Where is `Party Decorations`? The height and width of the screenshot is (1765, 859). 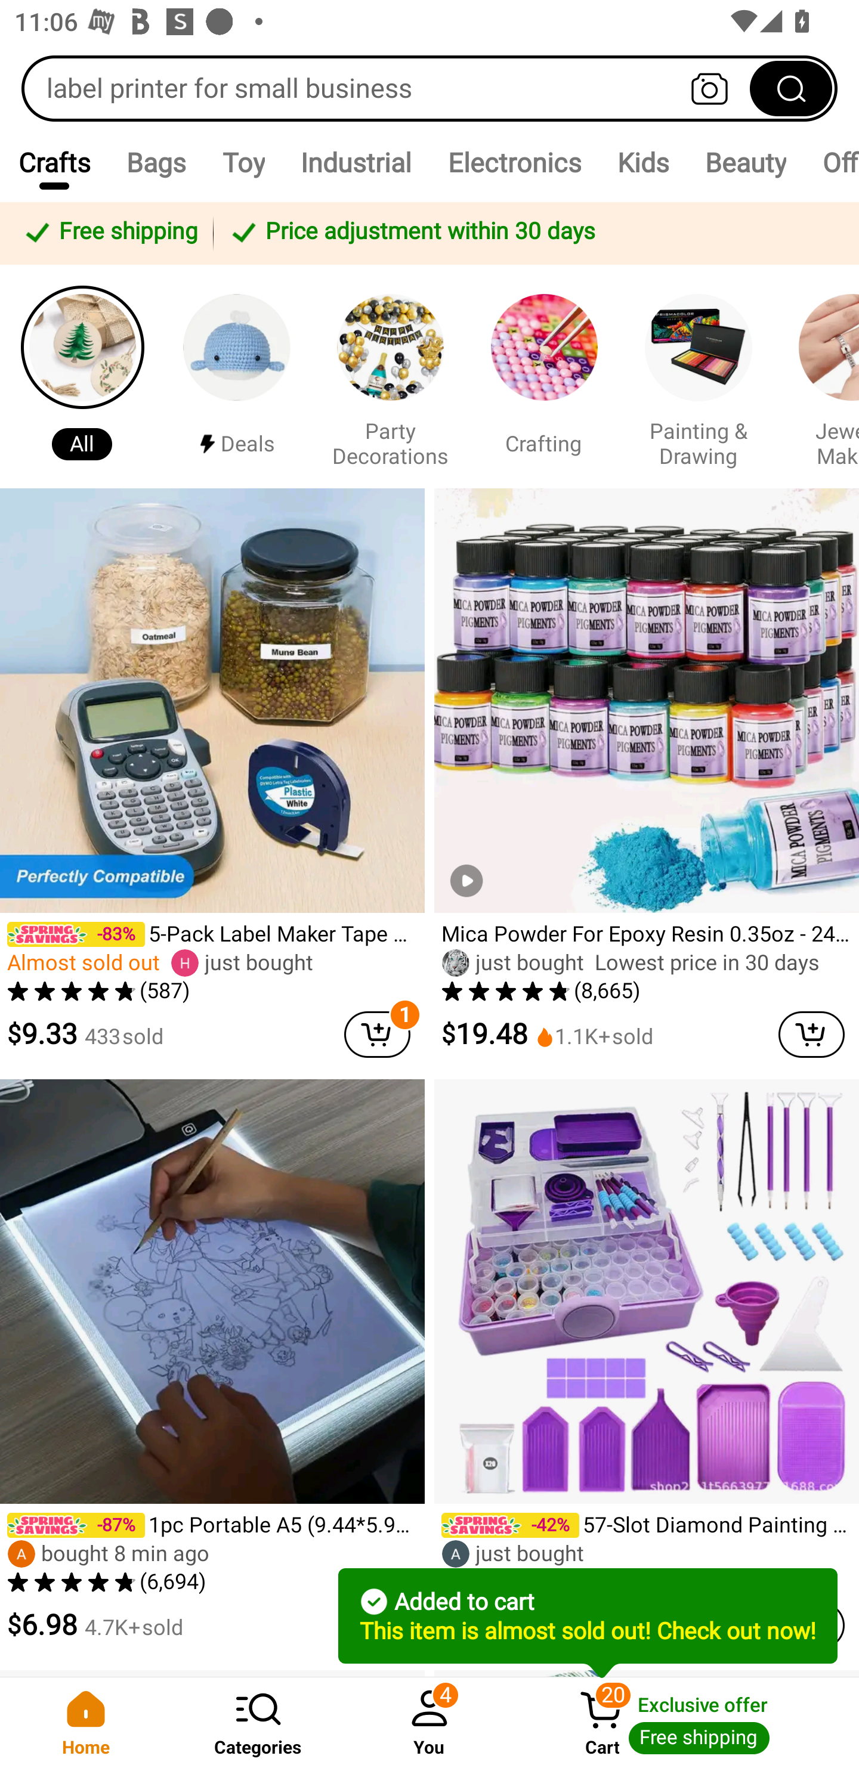 Party Decorations is located at coordinates (390, 376).